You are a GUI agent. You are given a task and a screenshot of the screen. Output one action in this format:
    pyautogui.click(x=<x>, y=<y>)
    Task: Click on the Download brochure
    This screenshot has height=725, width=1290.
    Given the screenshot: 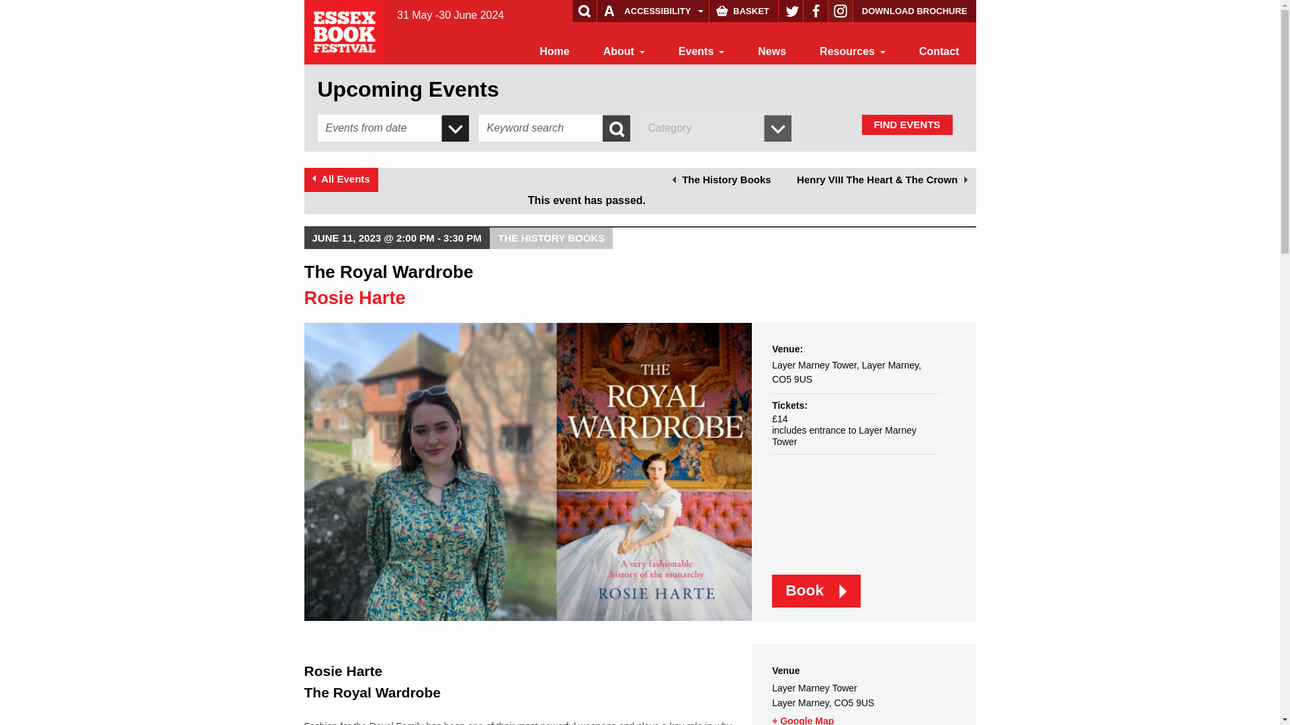 What is the action you would take?
    pyautogui.click(x=914, y=11)
    